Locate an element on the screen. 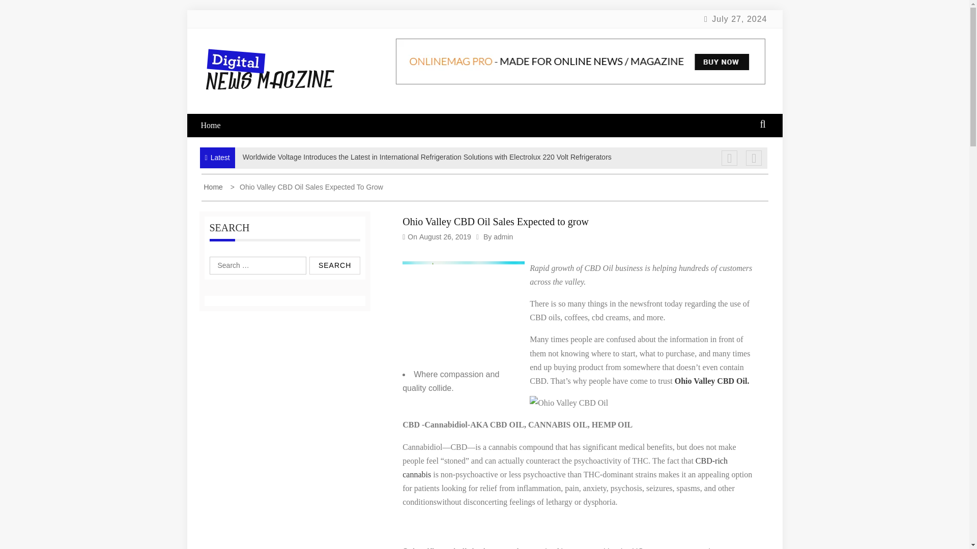 This screenshot has height=549, width=977. CBD-rich cannabis is located at coordinates (565, 467).